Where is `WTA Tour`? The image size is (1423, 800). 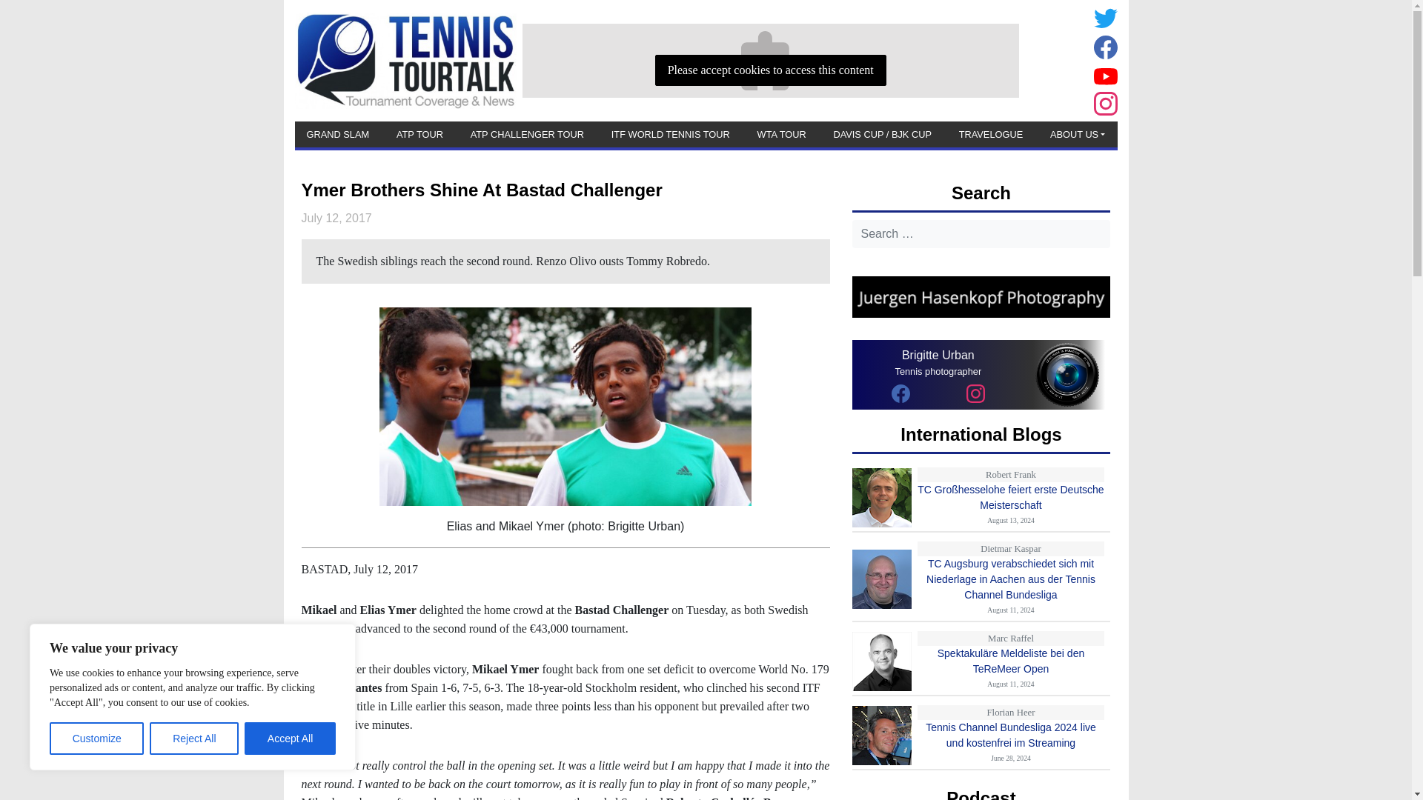 WTA Tour is located at coordinates (781, 134).